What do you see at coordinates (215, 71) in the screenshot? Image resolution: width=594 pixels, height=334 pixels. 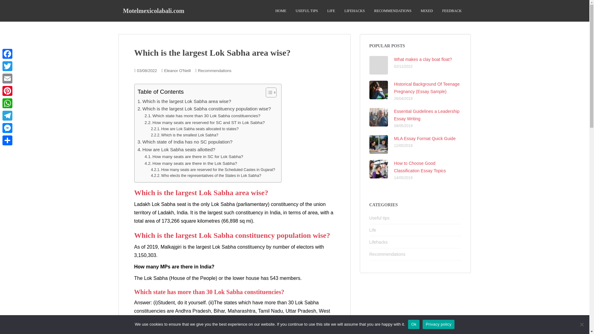 I see `Recommendations` at bounding box center [215, 71].